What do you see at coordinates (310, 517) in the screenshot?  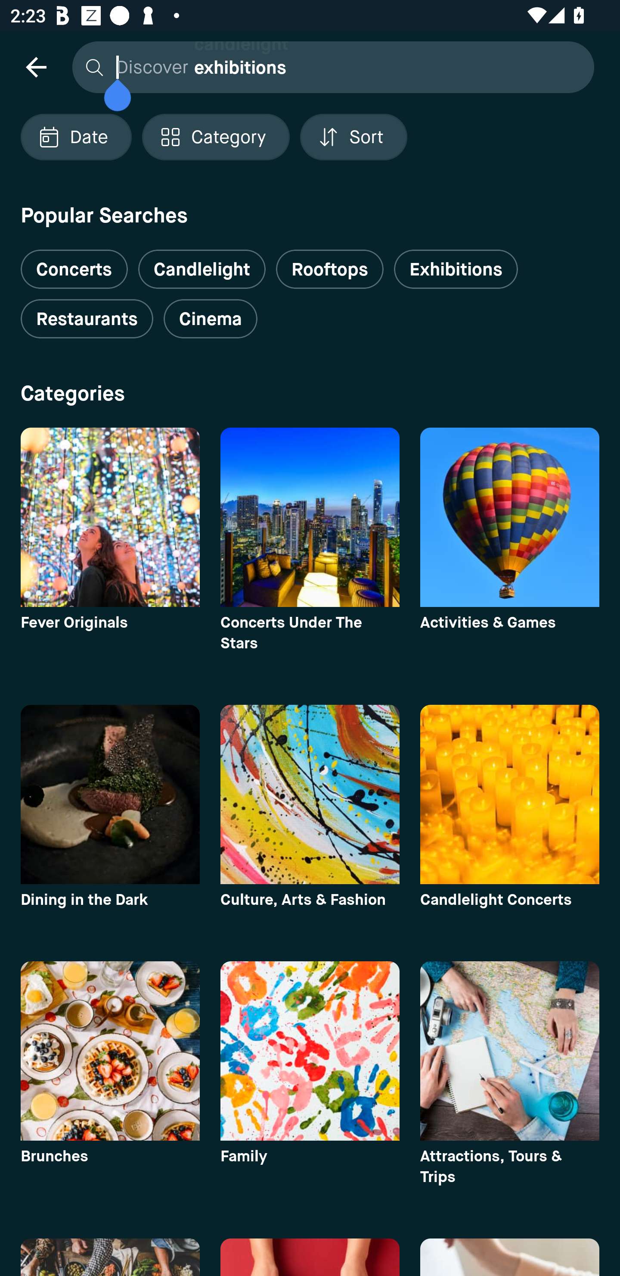 I see `category image` at bounding box center [310, 517].